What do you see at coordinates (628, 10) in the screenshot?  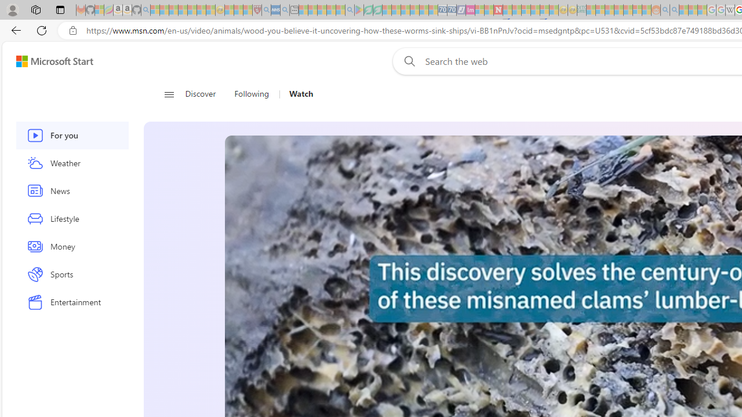 I see `Kinda Frugal - MSN - Sleeping` at bounding box center [628, 10].